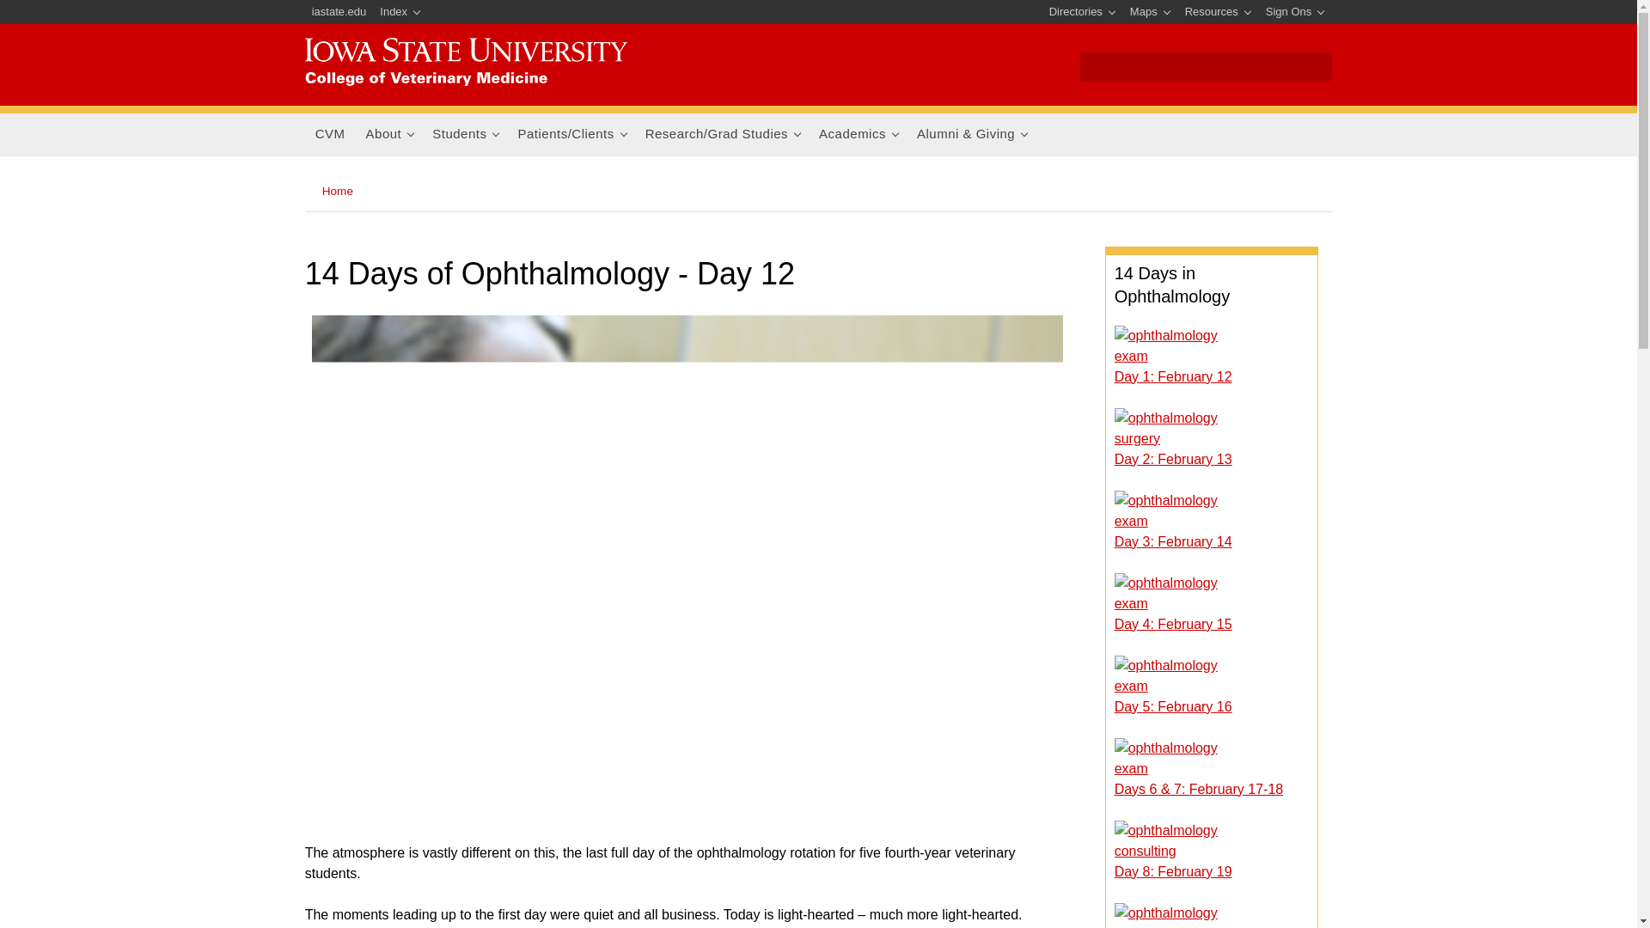 The height and width of the screenshot is (928, 1650). I want to click on CVM, so click(330, 134).